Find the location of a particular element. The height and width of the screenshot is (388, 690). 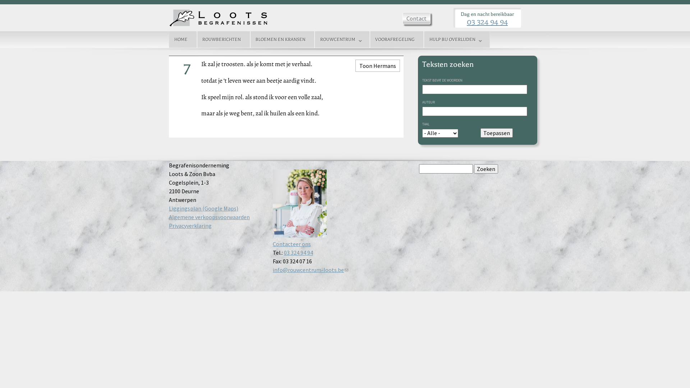

info@rouwcentrum-loots.be
(link sends e-mail) is located at coordinates (310, 270).